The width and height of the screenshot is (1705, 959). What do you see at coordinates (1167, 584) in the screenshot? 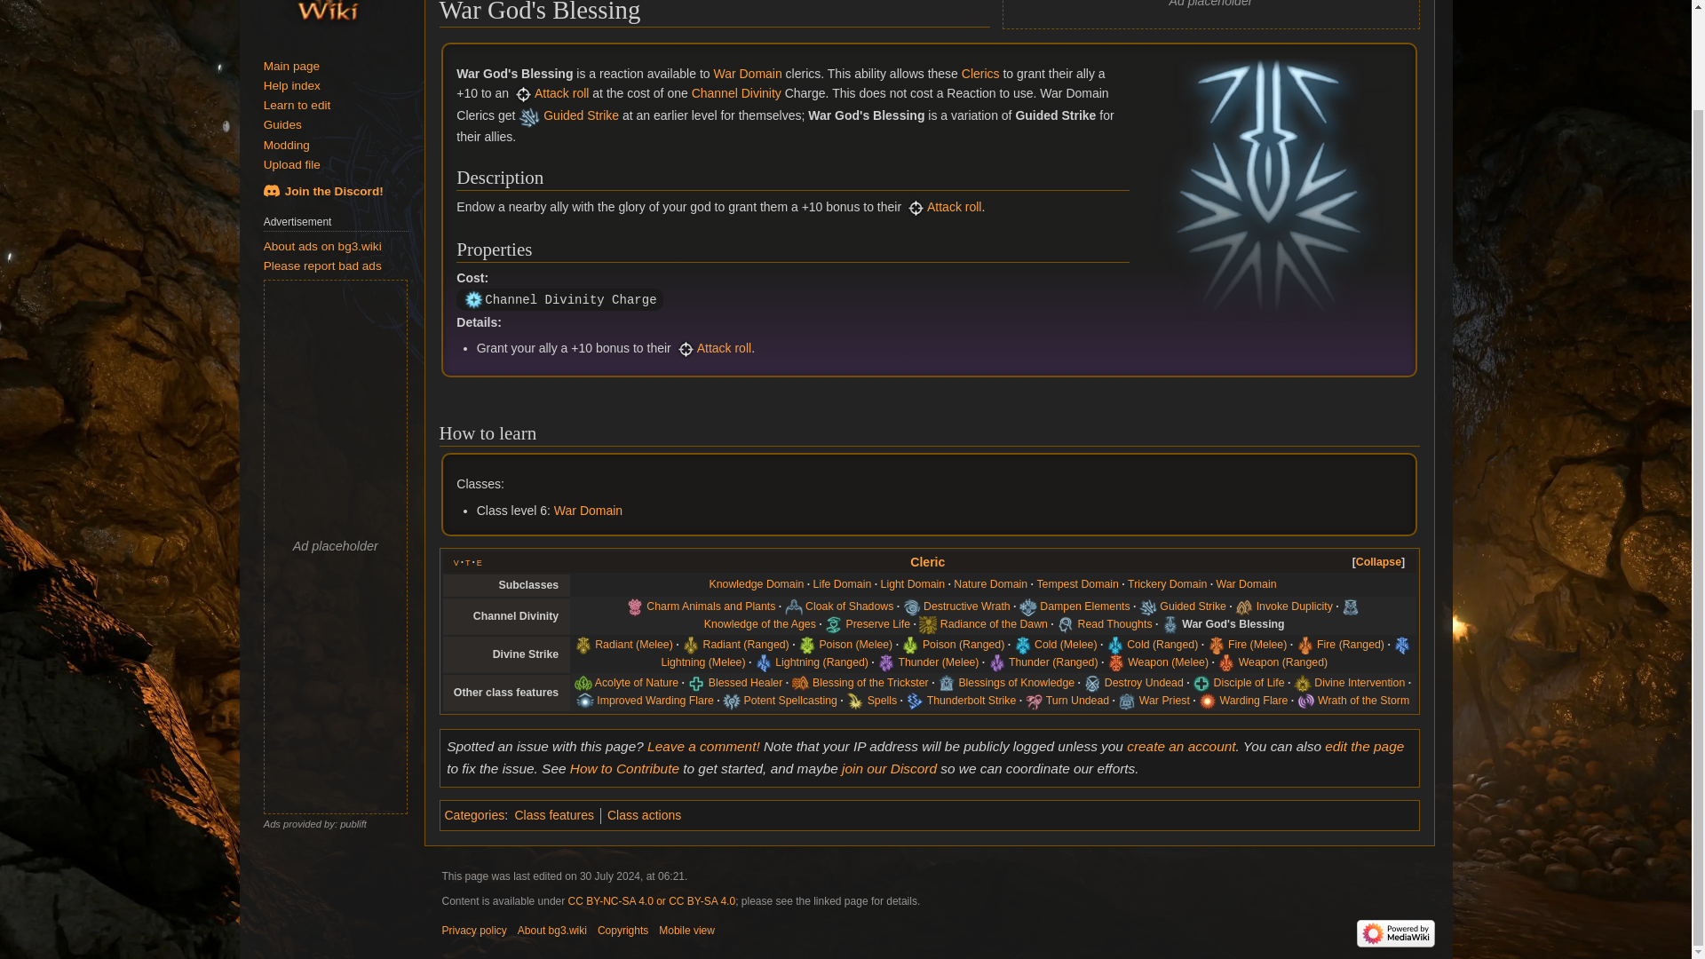
I see `Trickery Domain` at bounding box center [1167, 584].